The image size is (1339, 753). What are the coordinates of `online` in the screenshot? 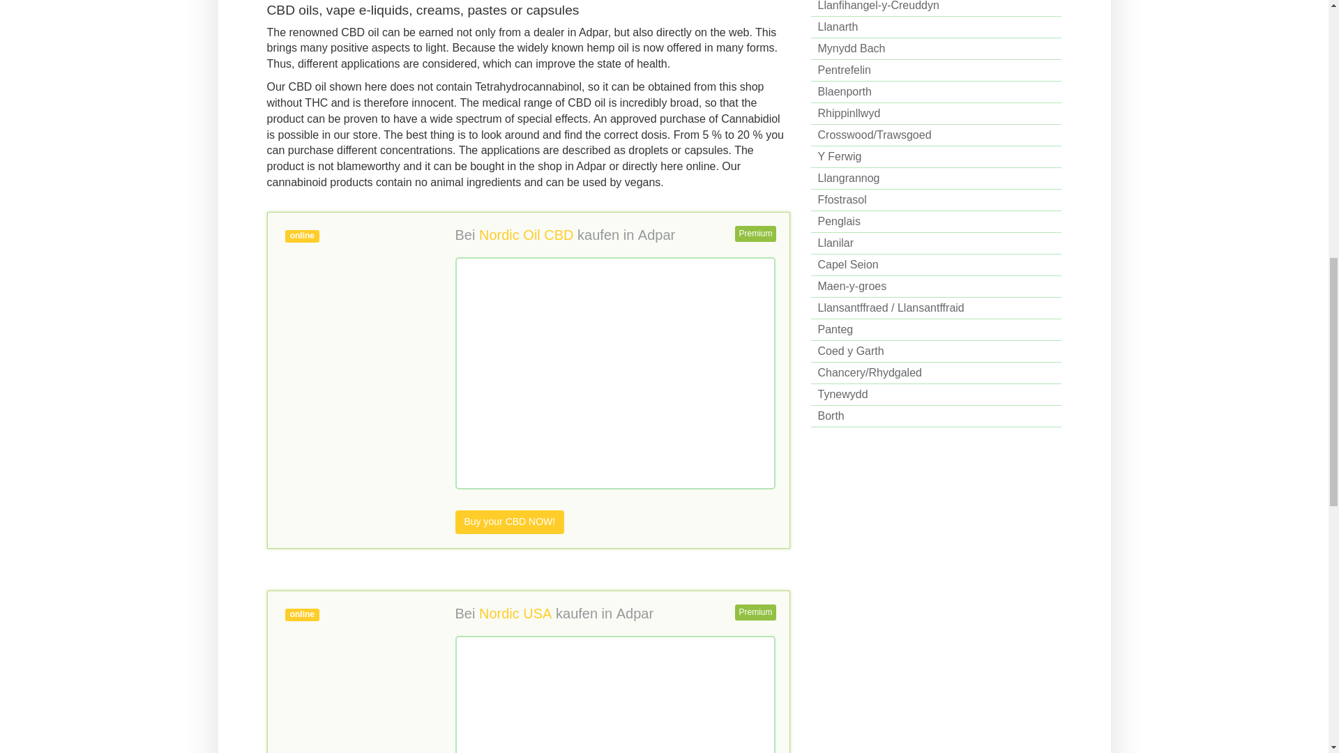 It's located at (351, 296).